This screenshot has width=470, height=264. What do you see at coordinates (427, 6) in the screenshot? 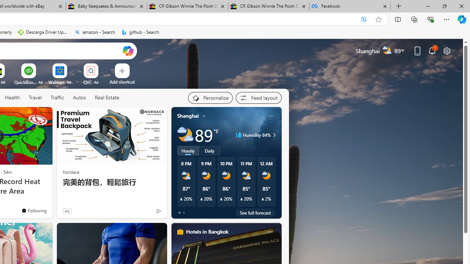
I see `Minimize` at bounding box center [427, 6].